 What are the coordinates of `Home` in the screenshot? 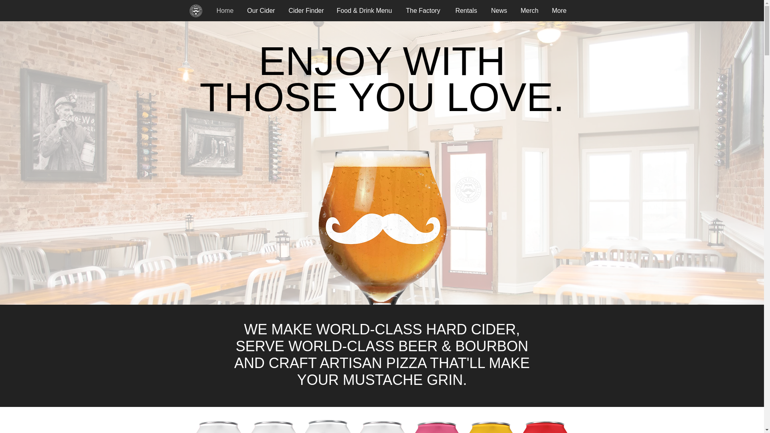 It's located at (225, 10).